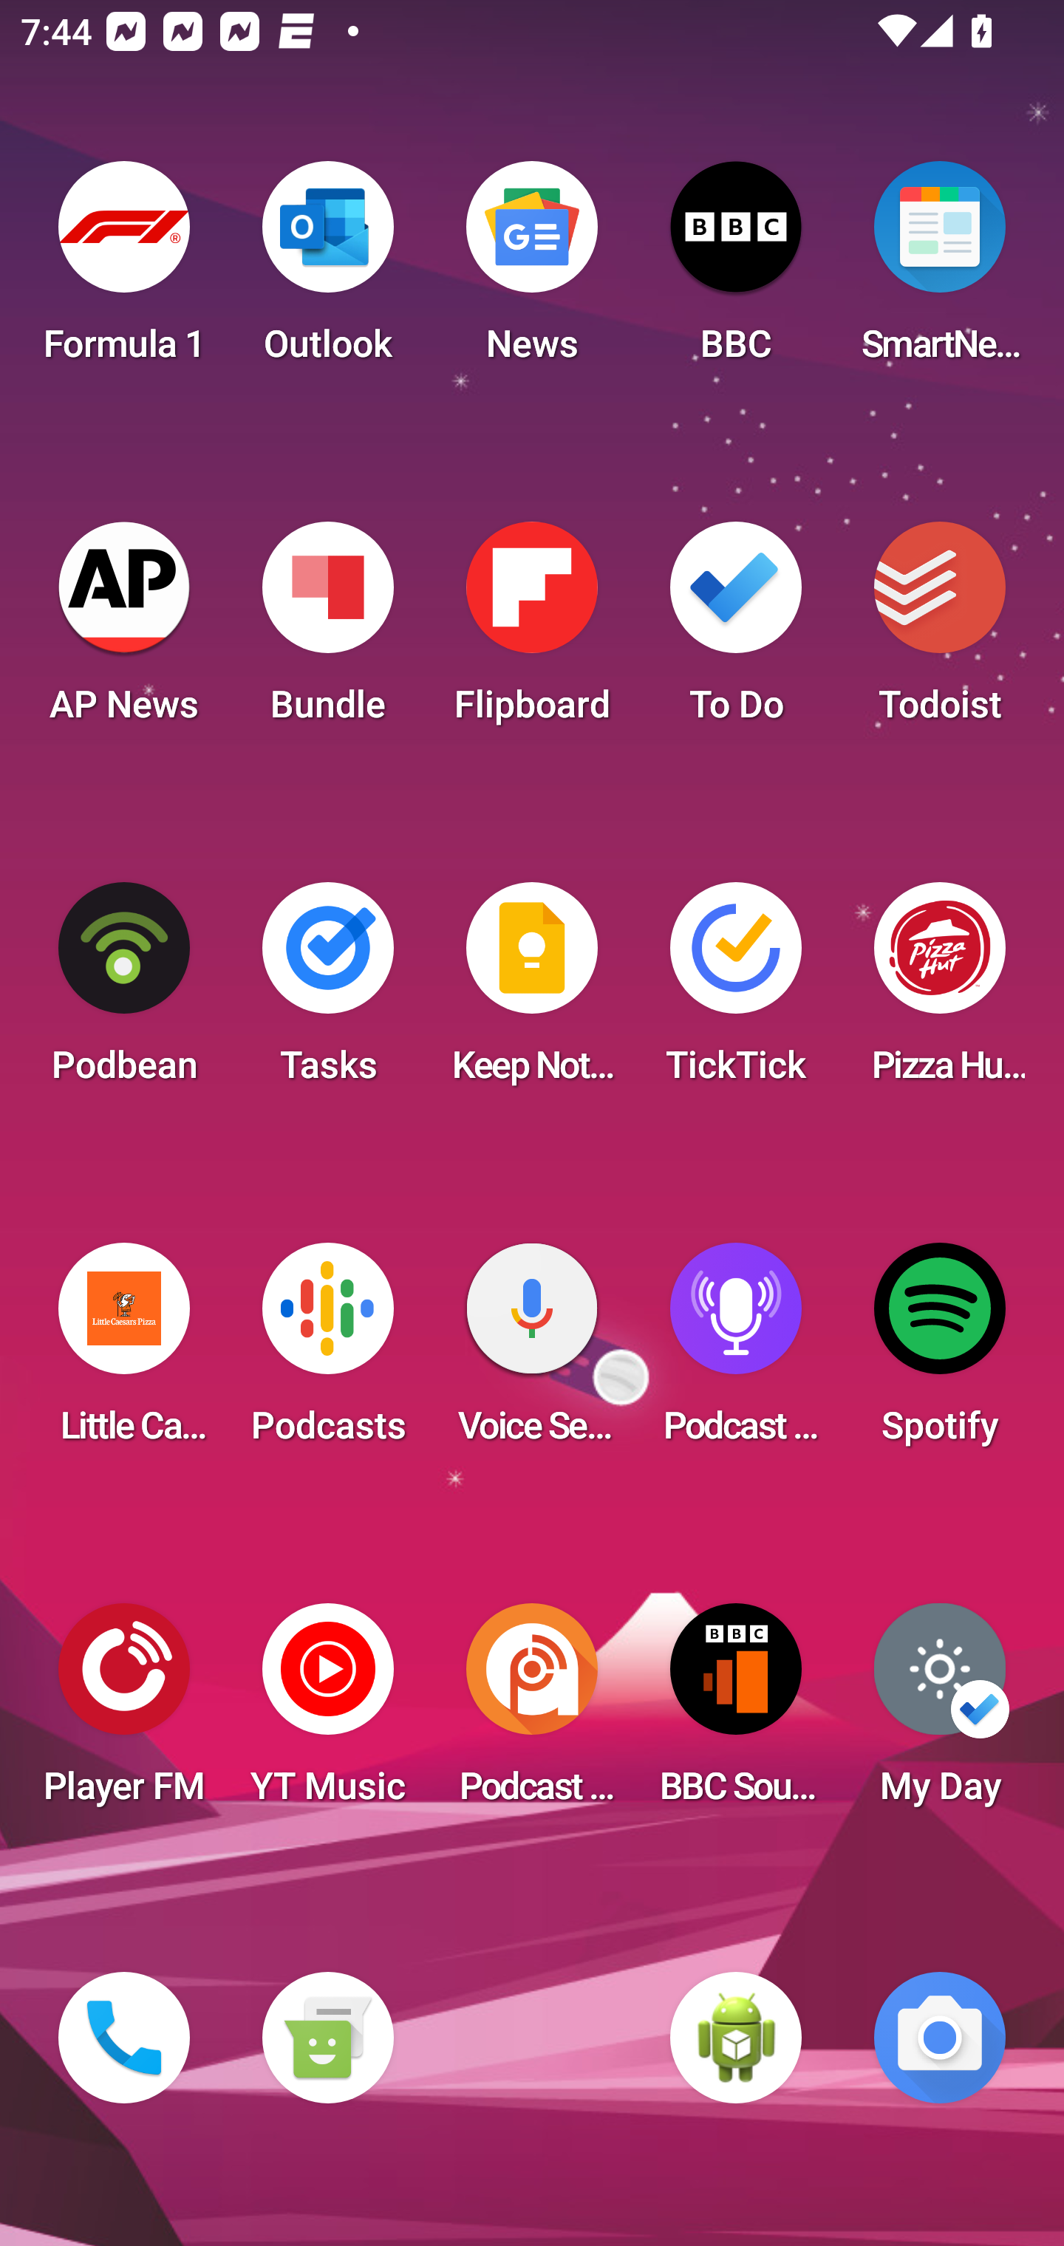 The height and width of the screenshot is (2246, 1064). Describe the element at coordinates (940, 270) in the screenshot. I see `SmartNews` at that location.